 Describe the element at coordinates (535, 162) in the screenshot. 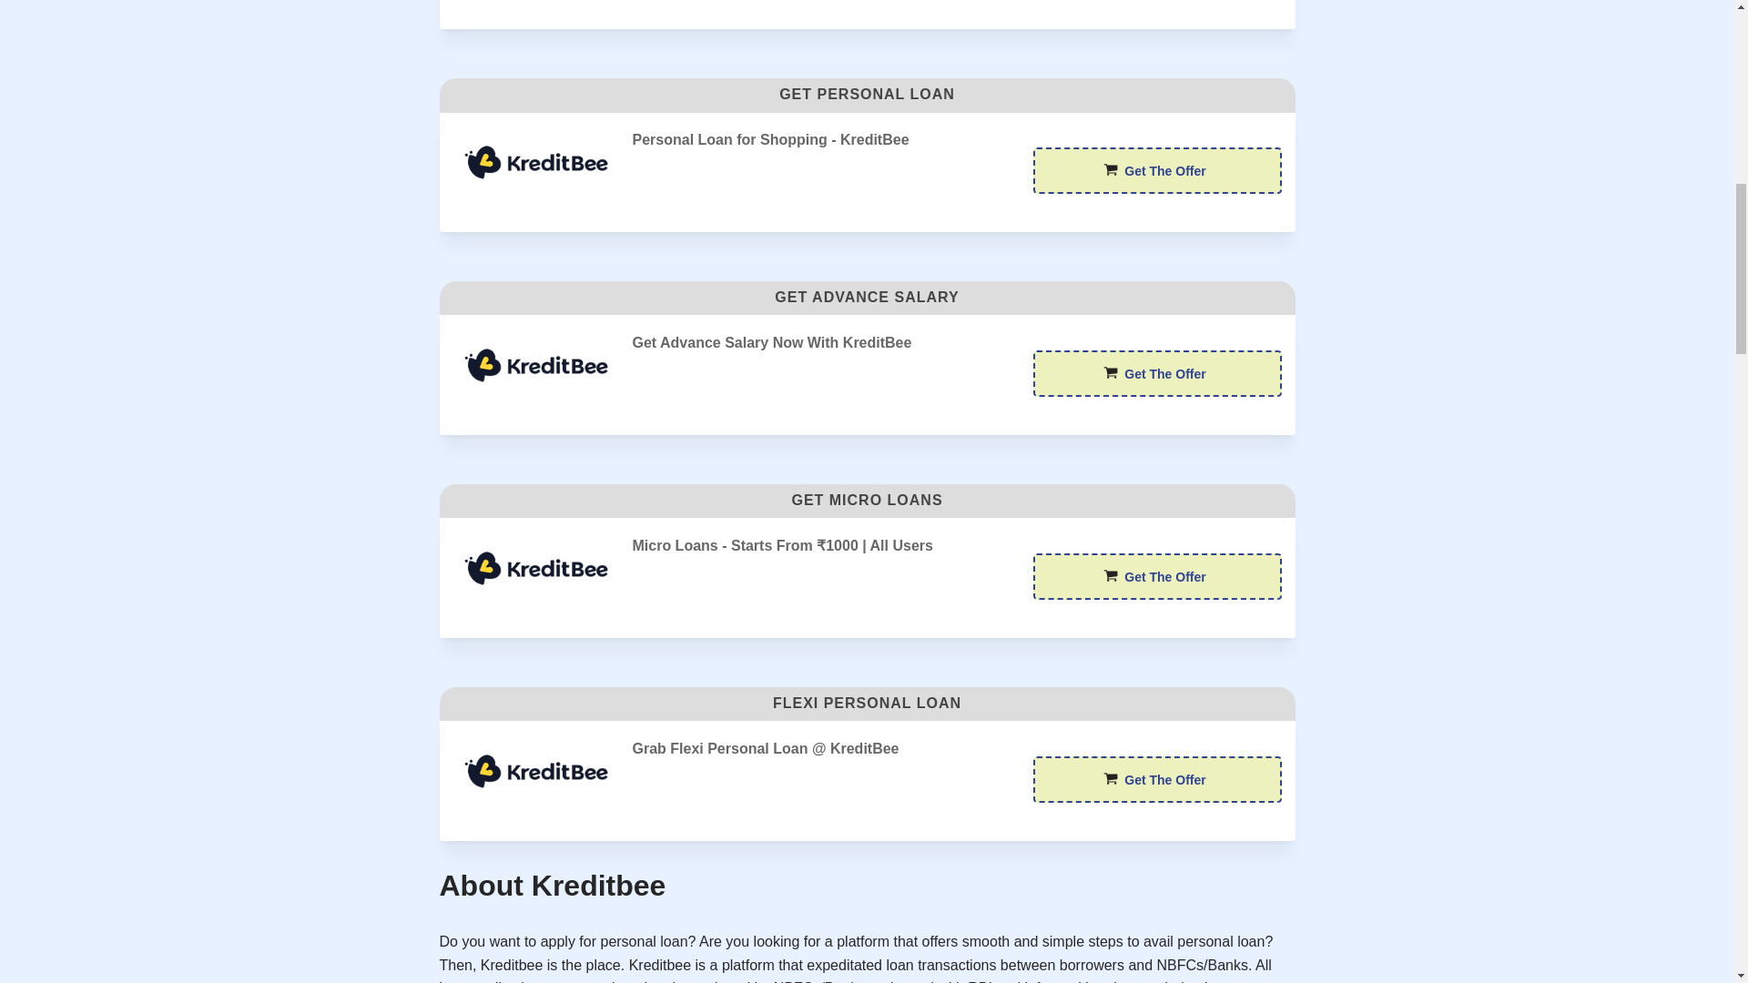

I see `Personal Loan for Shopping - KreditBee` at that location.